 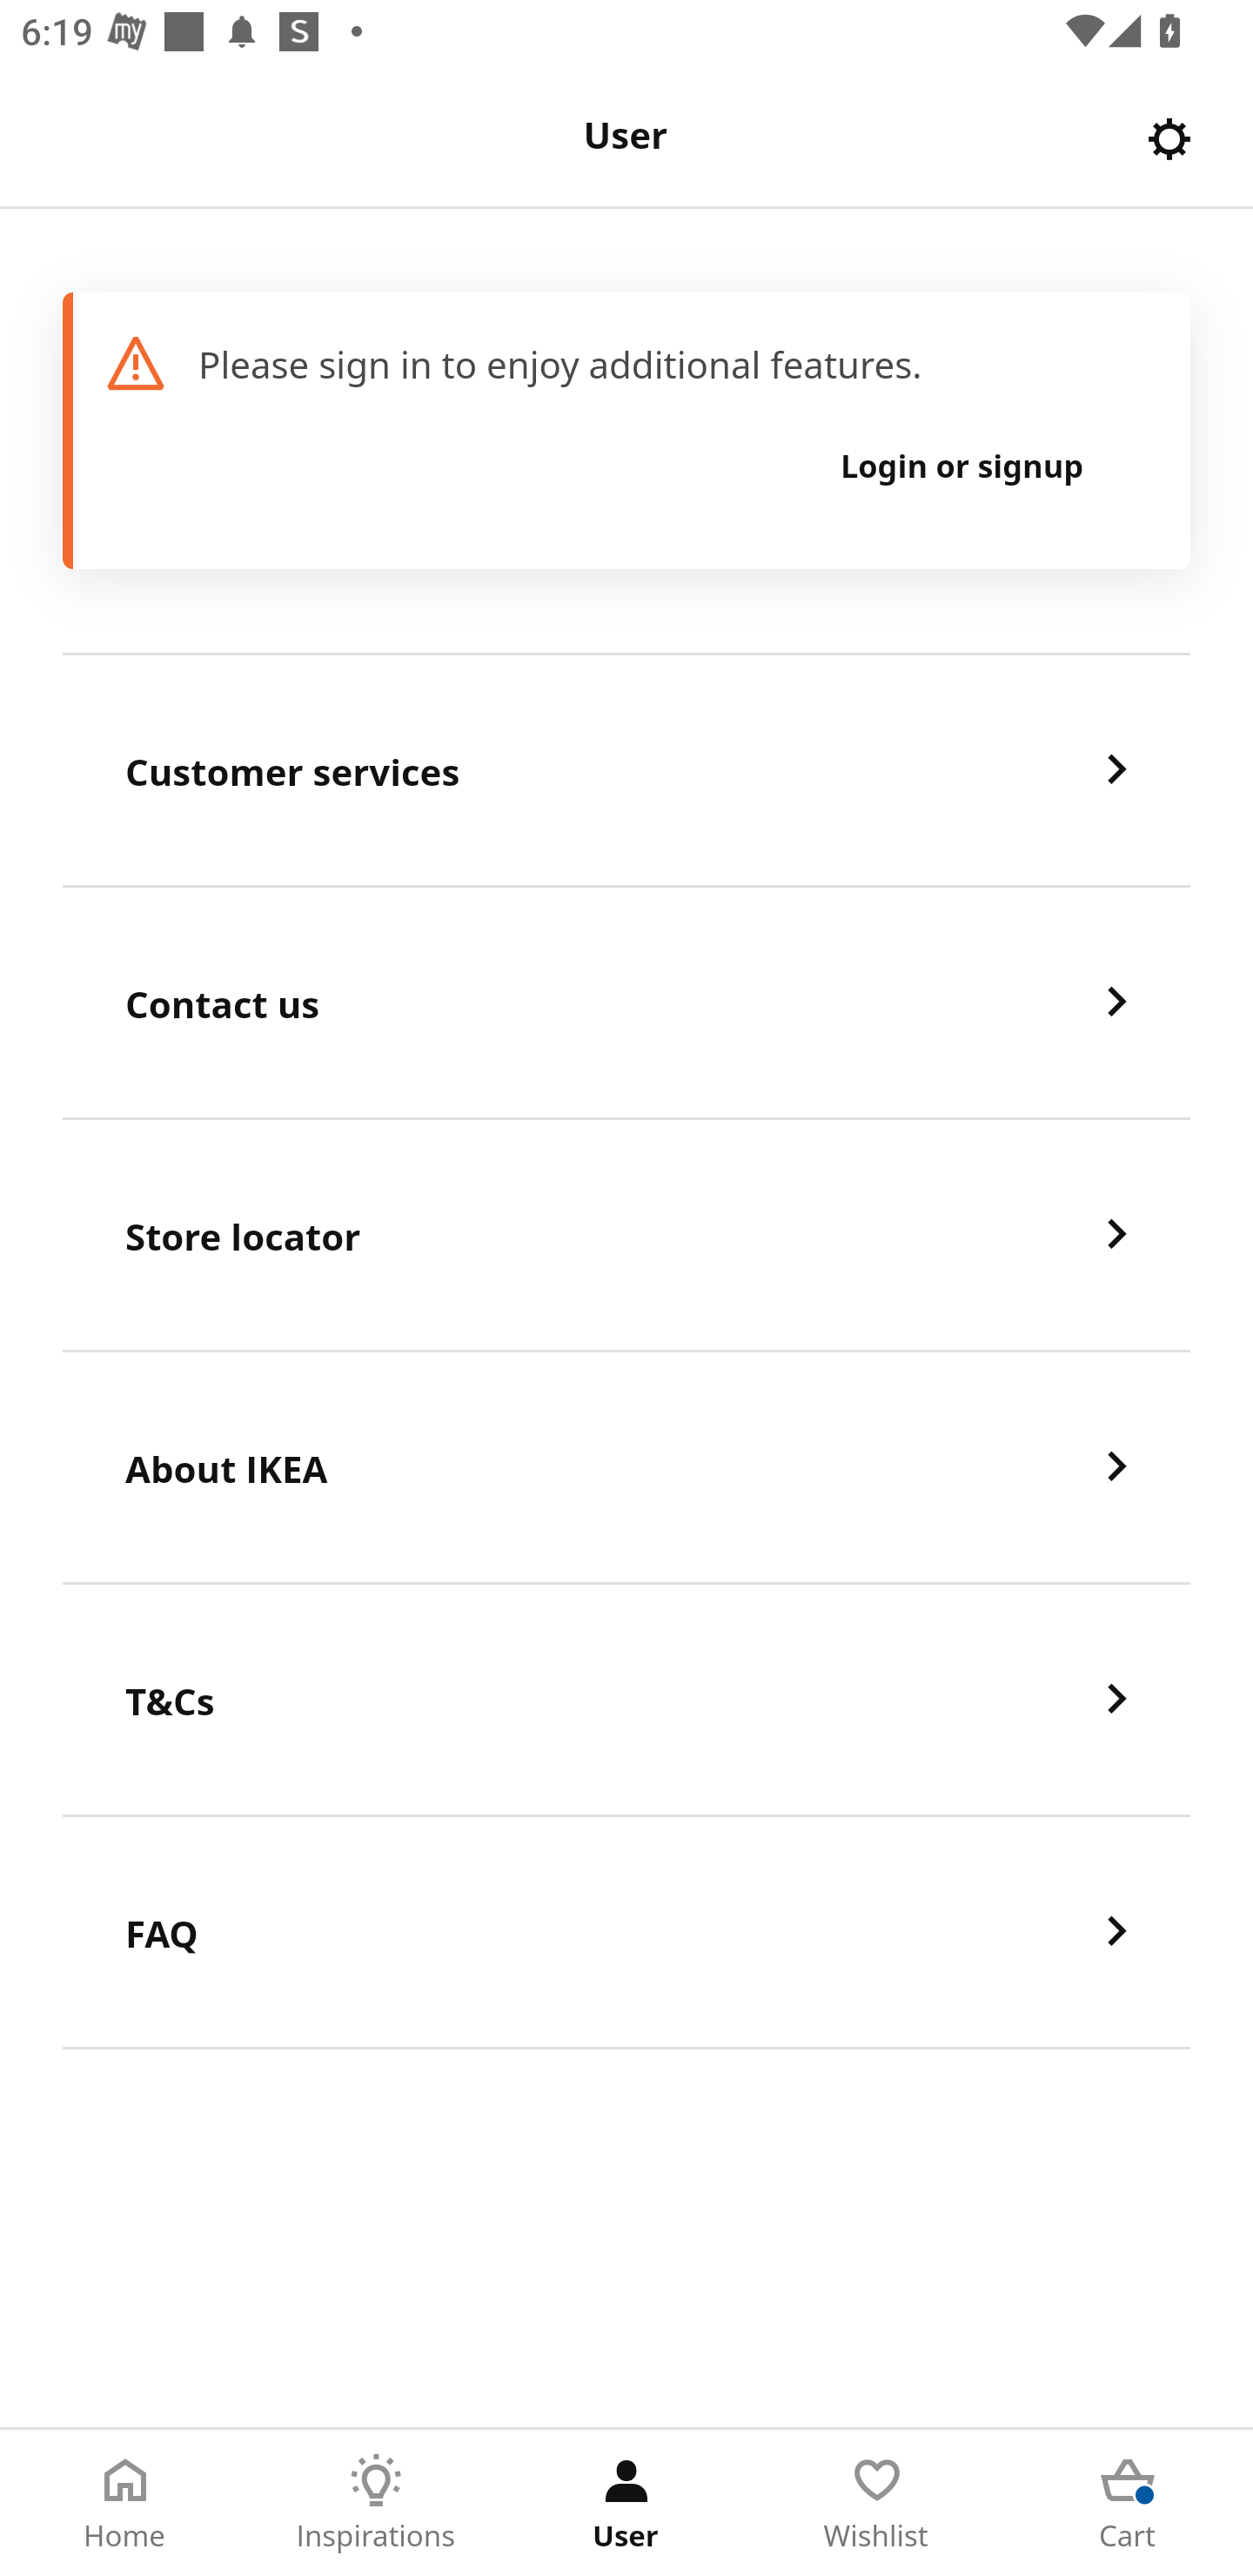 What do you see at coordinates (626, 1700) in the screenshot?
I see `T&Cs` at bounding box center [626, 1700].